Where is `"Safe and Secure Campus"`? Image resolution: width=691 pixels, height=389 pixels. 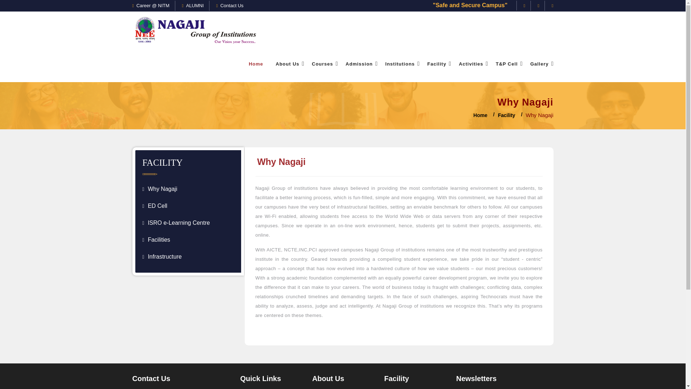
"Safe and Secure Campus" is located at coordinates (471, 5).